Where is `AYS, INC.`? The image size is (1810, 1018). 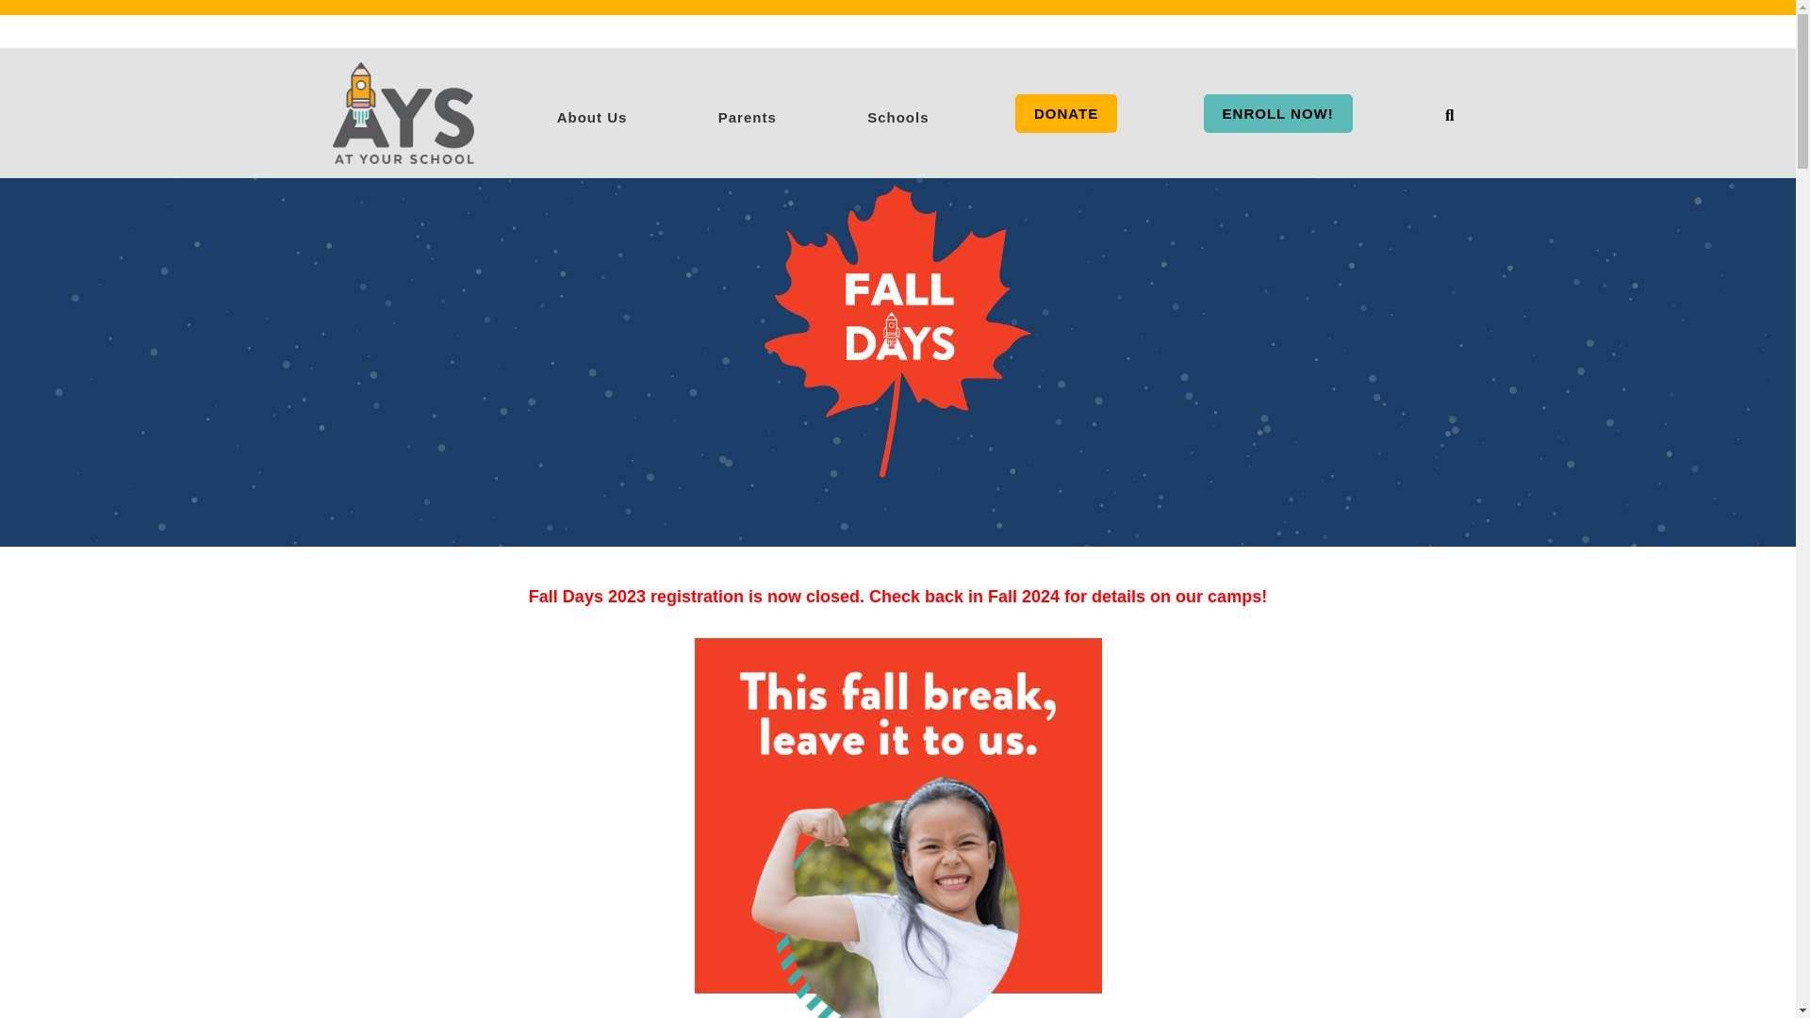
AYS, INC. is located at coordinates (402, 112).